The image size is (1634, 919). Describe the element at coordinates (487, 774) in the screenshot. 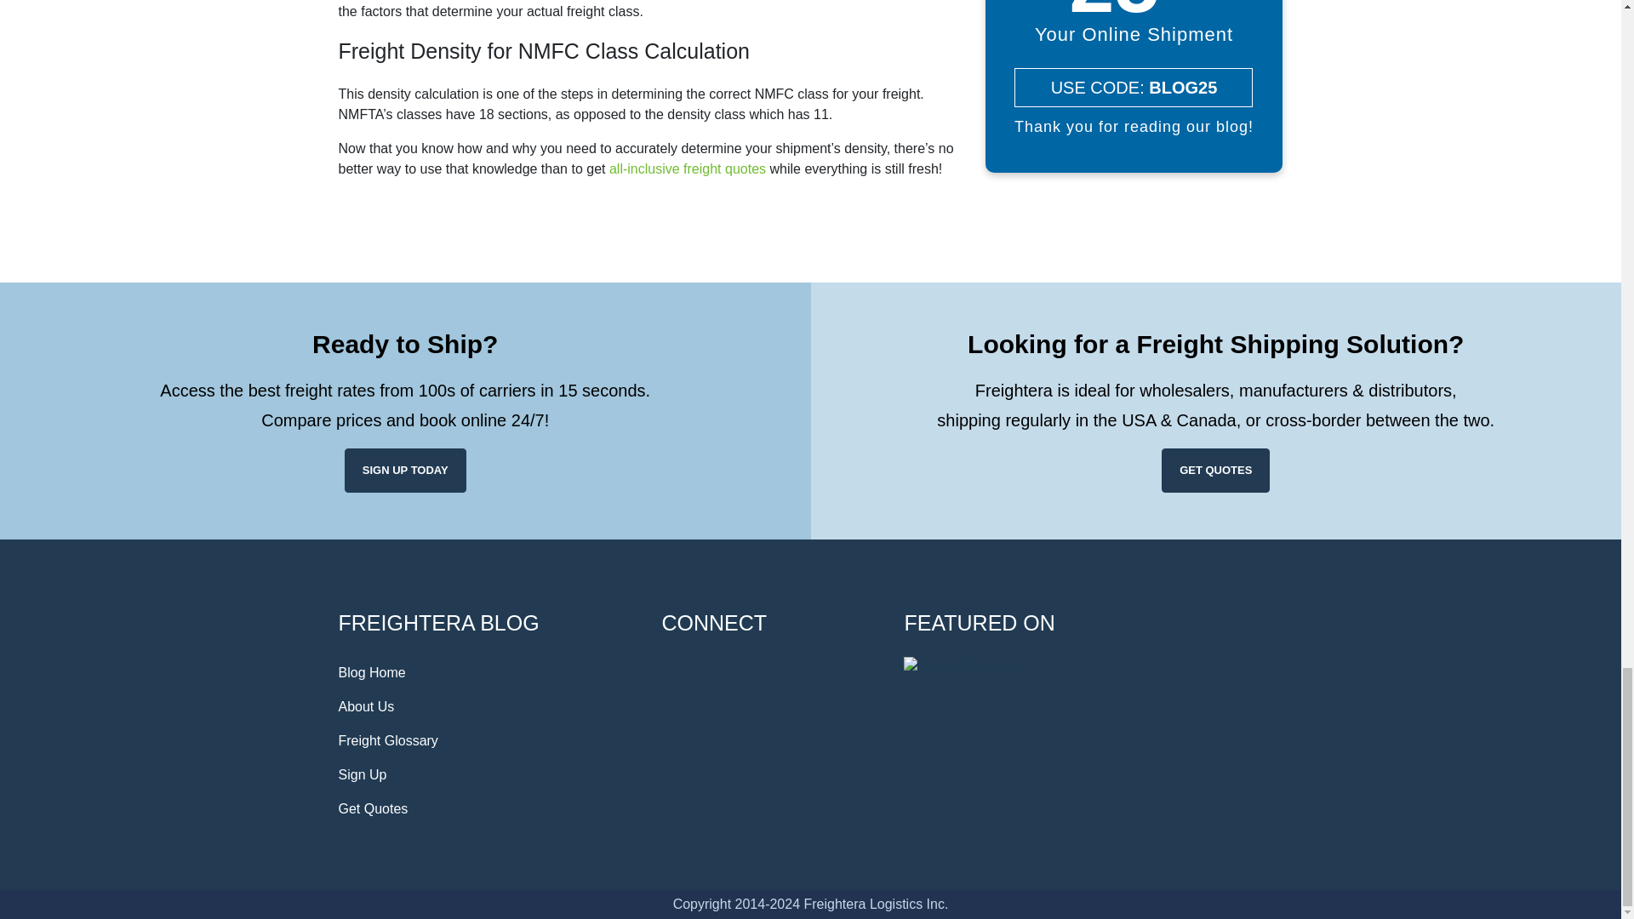

I see `Sign Up` at that location.